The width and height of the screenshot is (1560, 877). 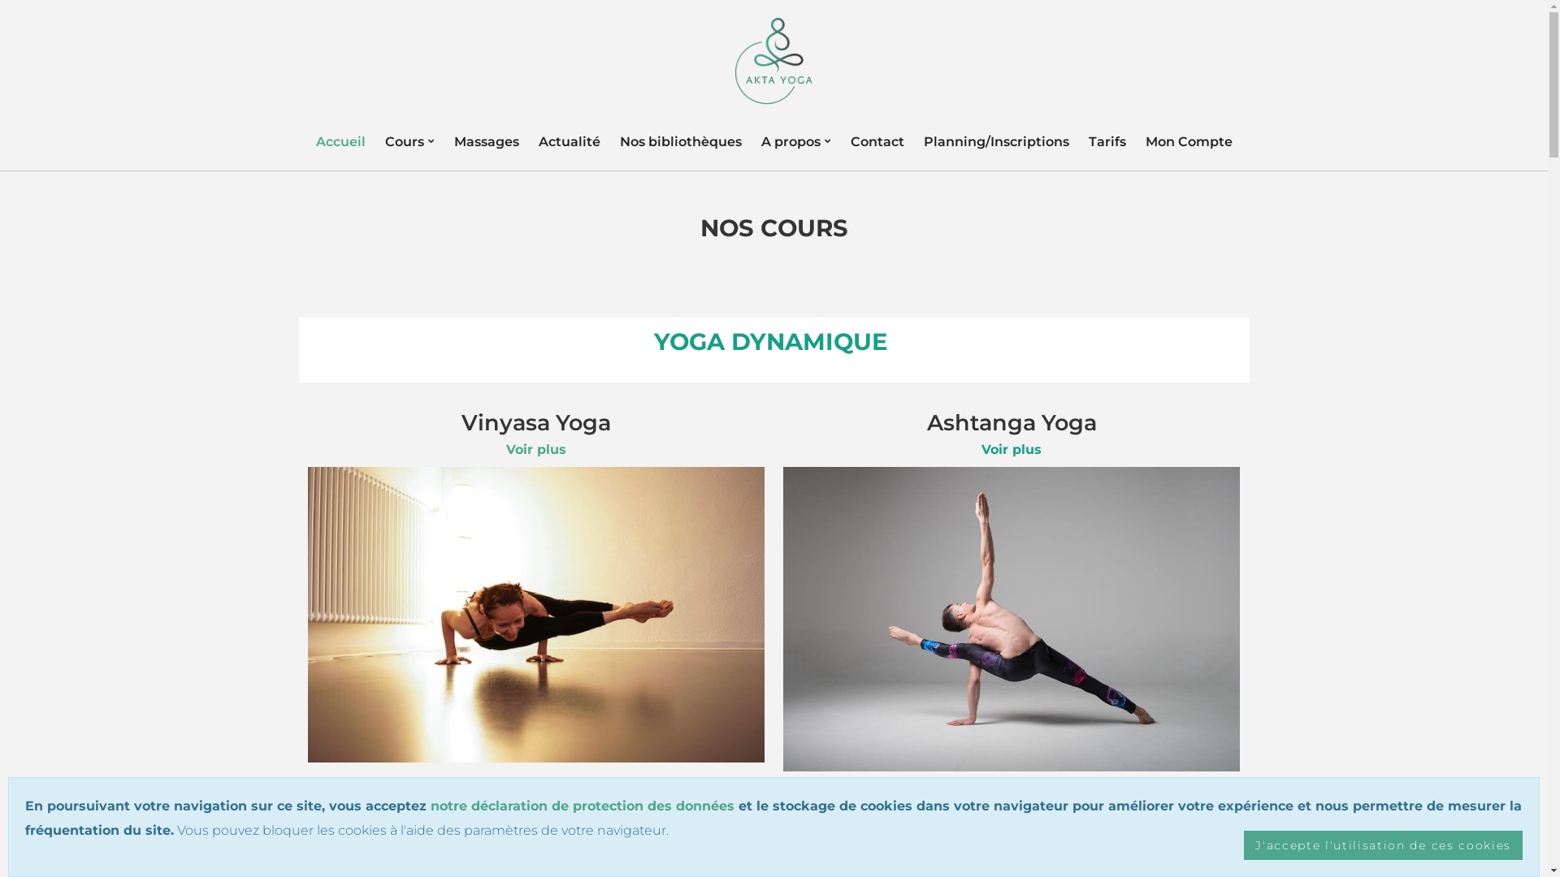 I want to click on Voir plus, so click(x=536, y=450).